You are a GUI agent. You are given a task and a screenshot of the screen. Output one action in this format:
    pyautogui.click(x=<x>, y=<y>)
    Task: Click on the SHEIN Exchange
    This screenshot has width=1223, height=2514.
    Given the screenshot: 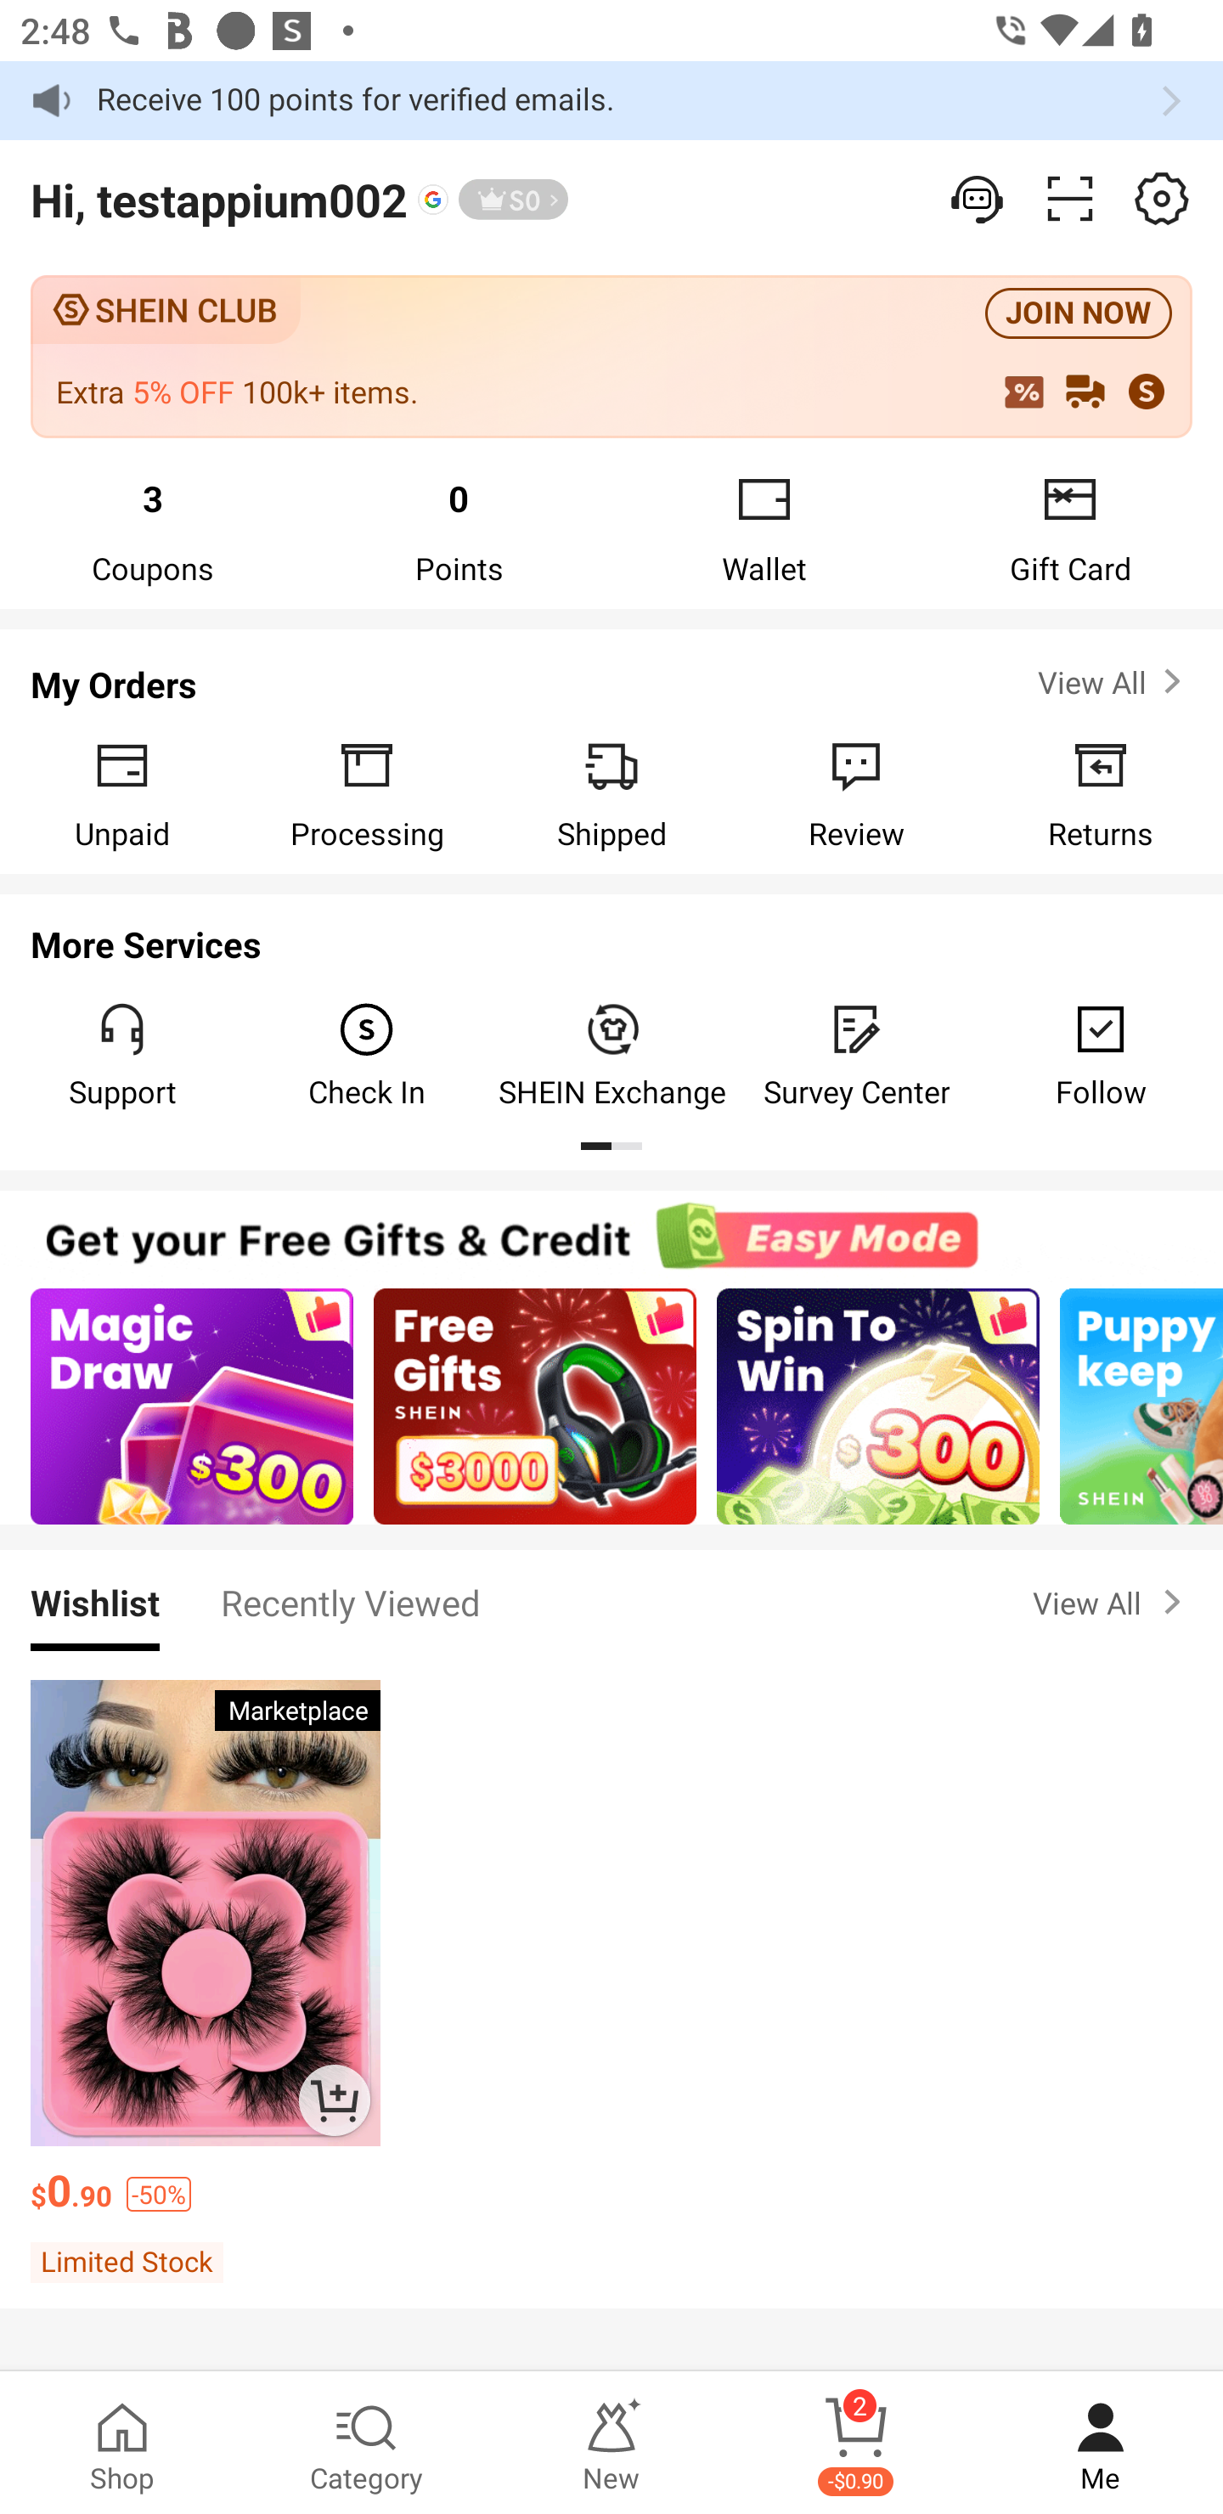 What is the action you would take?
    pyautogui.click(x=611, y=1055)
    